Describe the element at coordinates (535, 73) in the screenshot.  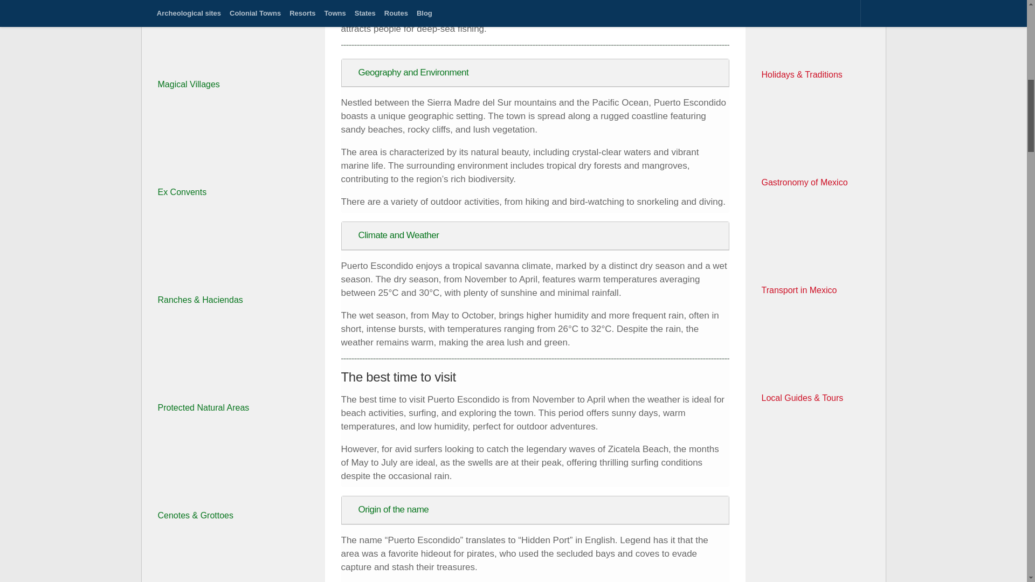
I see `Geography and Environment` at that location.